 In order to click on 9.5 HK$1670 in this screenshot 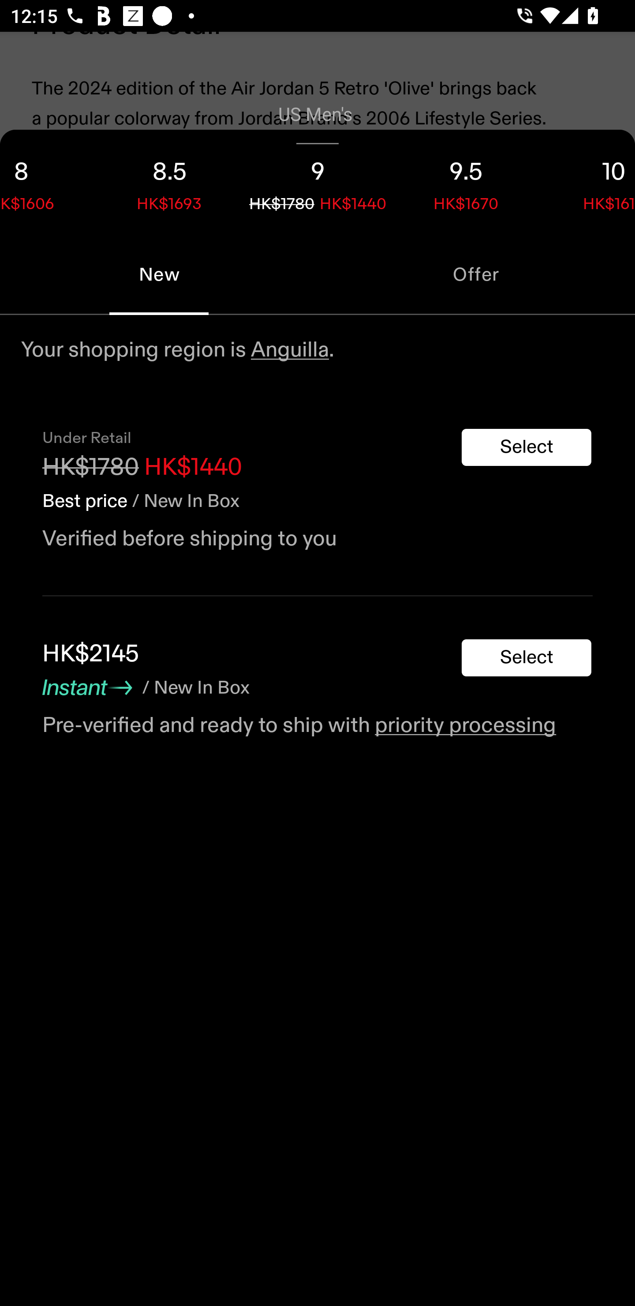, I will do `click(466, 182)`.